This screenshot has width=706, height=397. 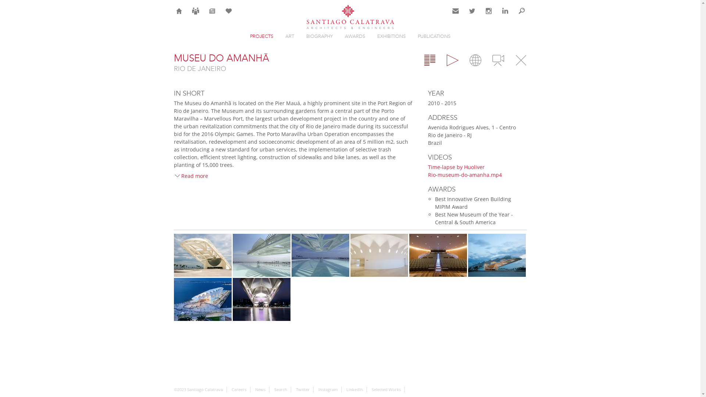 I want to click on Close, so click(x=521, y=60).